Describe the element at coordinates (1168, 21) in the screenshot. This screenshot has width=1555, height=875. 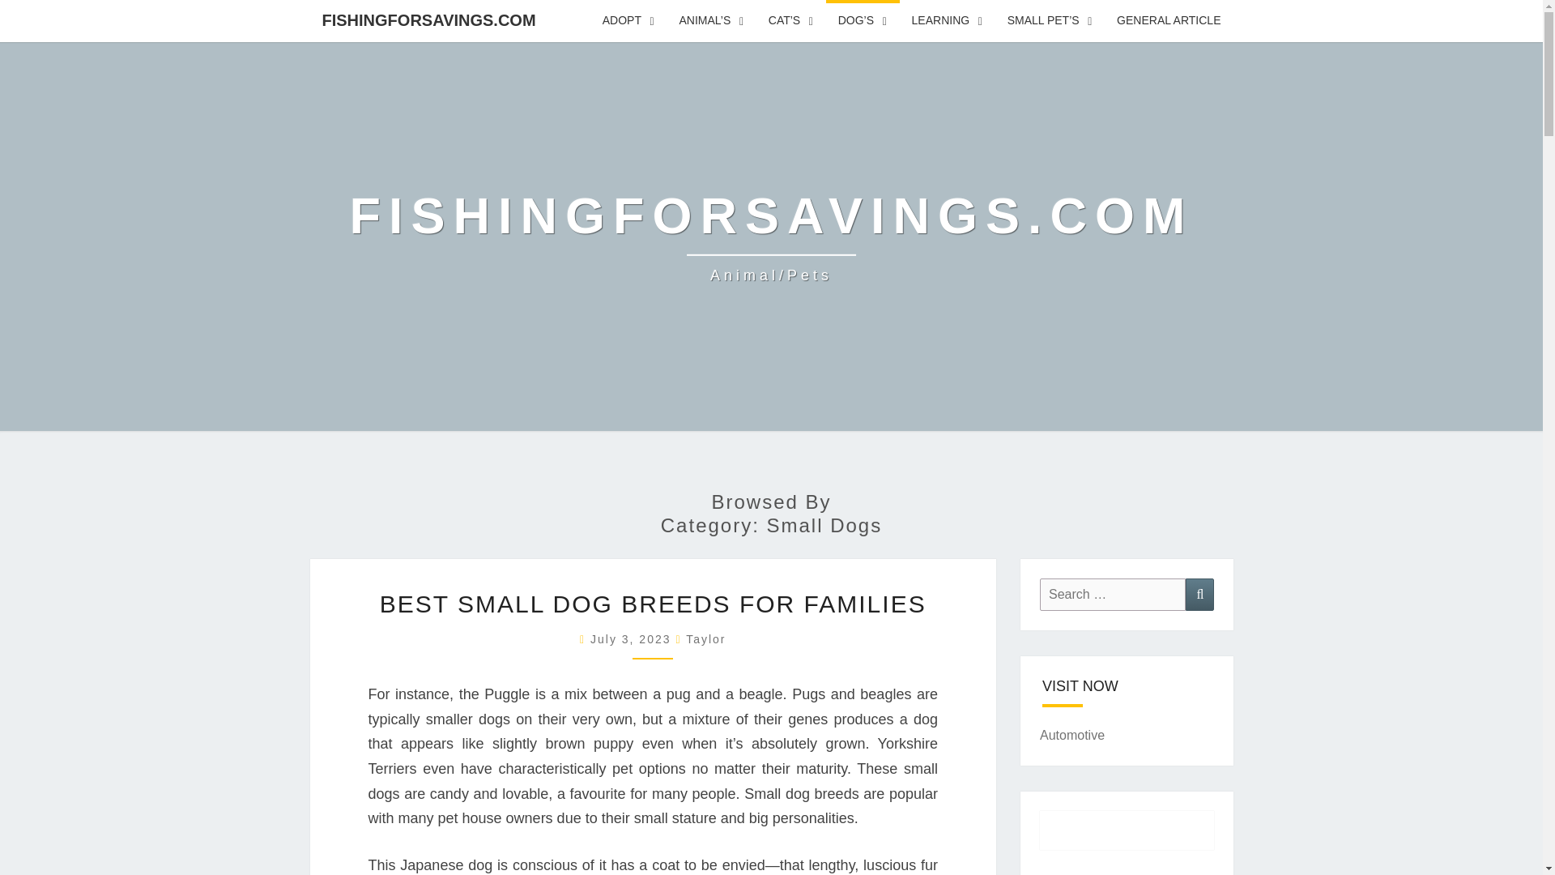
I see `GENERAL ARTICLE` at that location.